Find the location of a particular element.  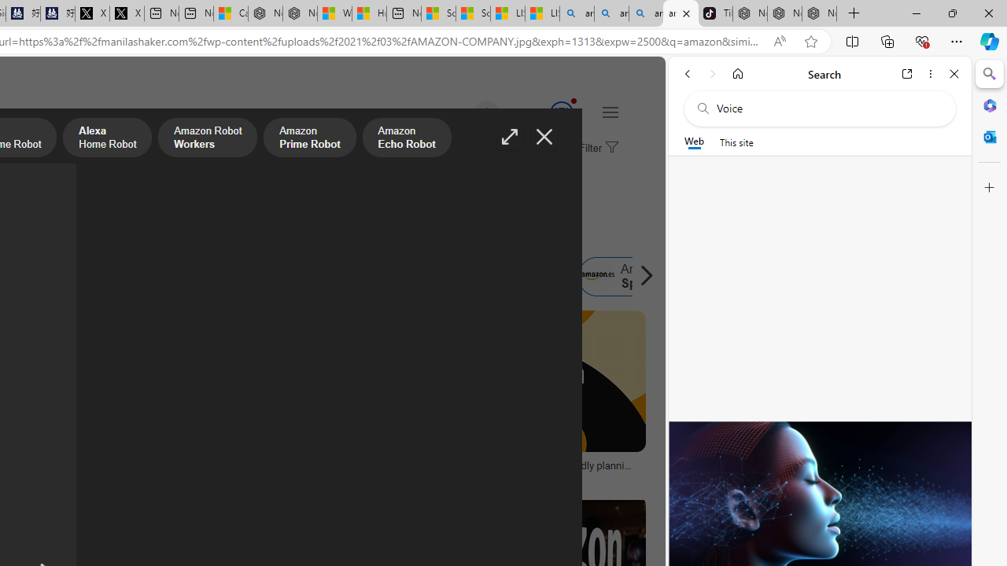

Amazon Logo (PNG e SVG) Download Vetorial Transparente is located at coordinates (77, 470).